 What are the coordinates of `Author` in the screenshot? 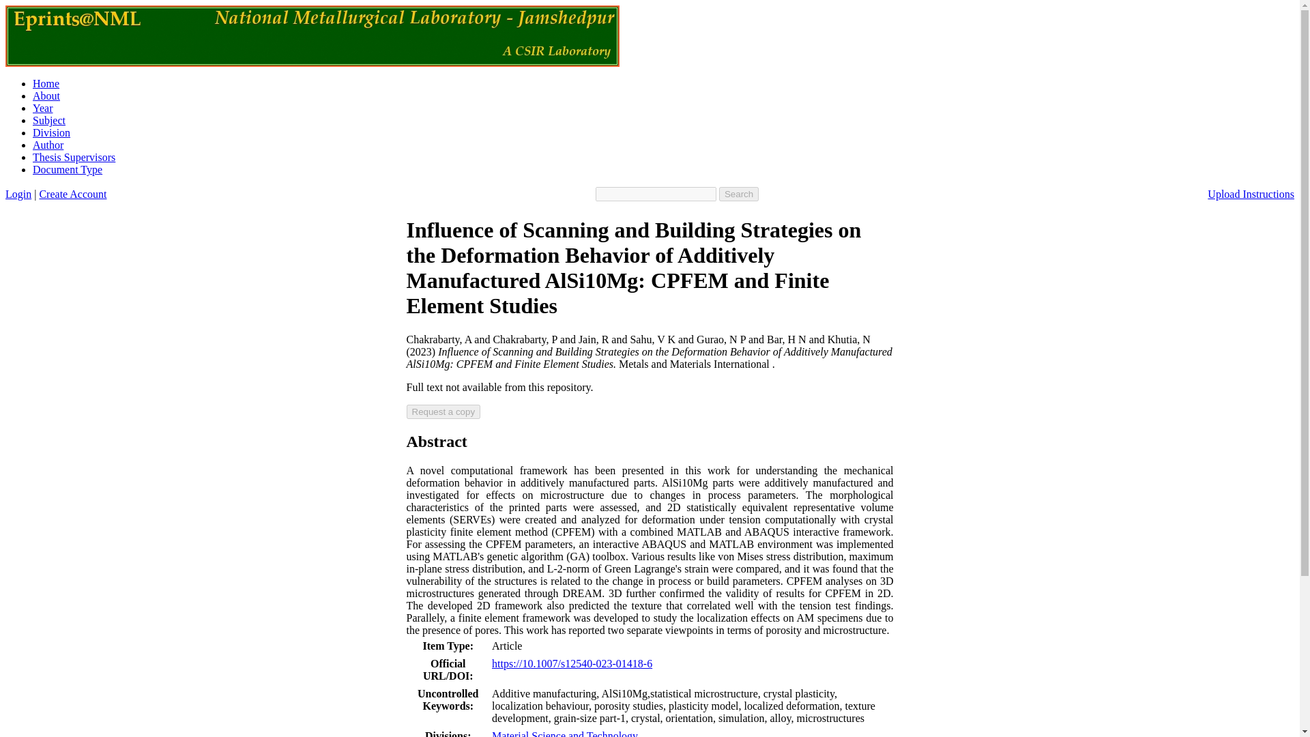 It's located at (48, 145).